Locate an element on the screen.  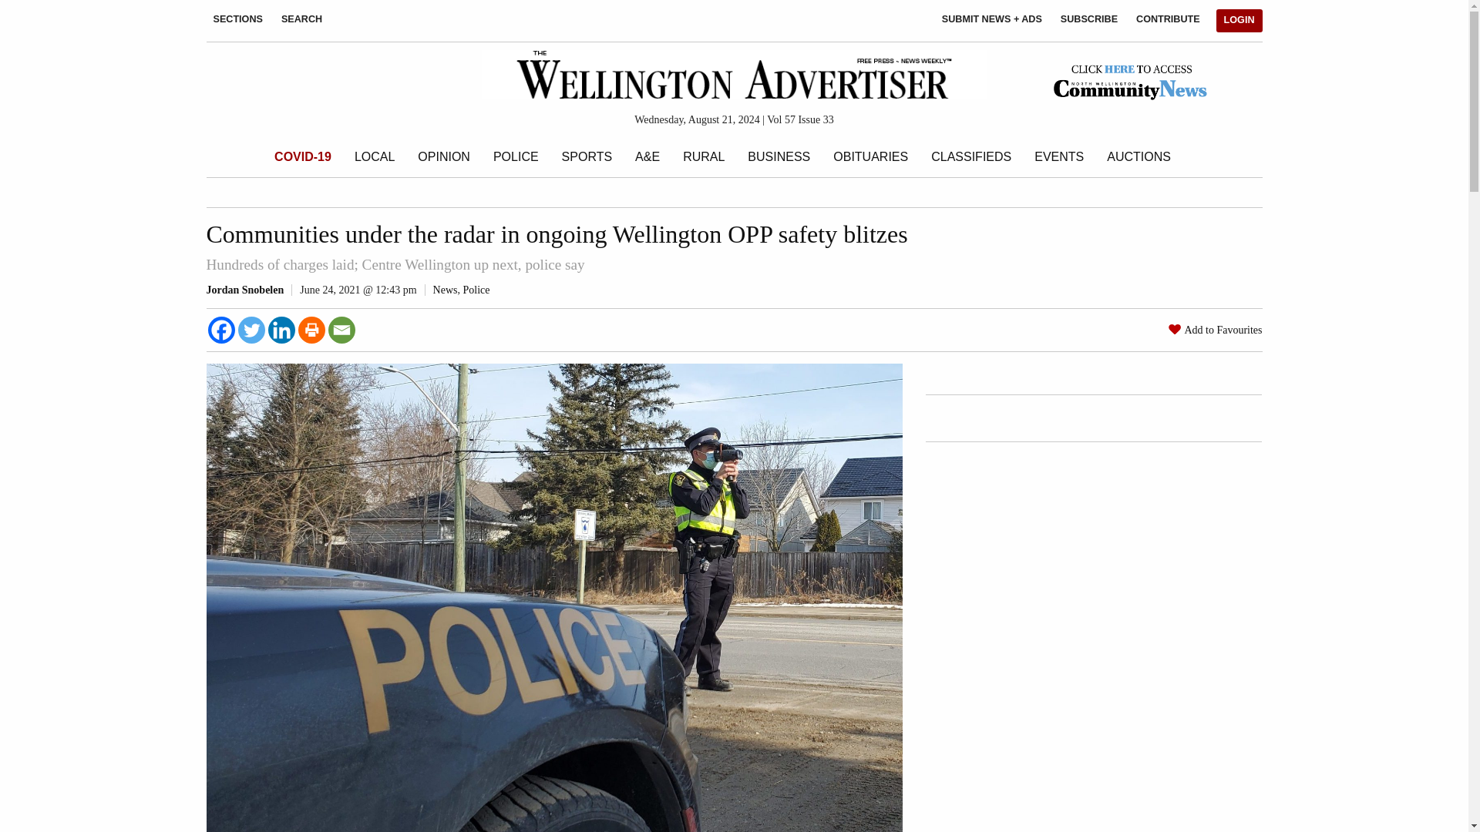
Search is located at coordinates (52, 112).